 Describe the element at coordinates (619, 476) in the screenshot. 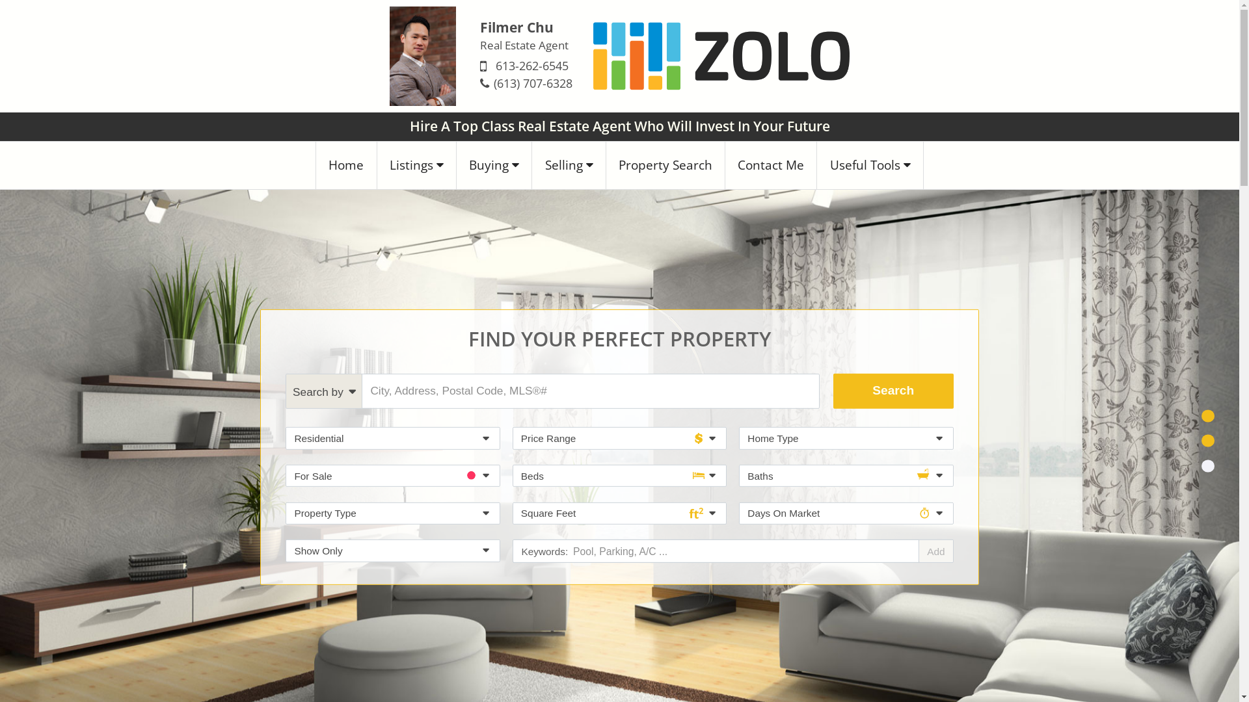

I see `Beds` at that location.